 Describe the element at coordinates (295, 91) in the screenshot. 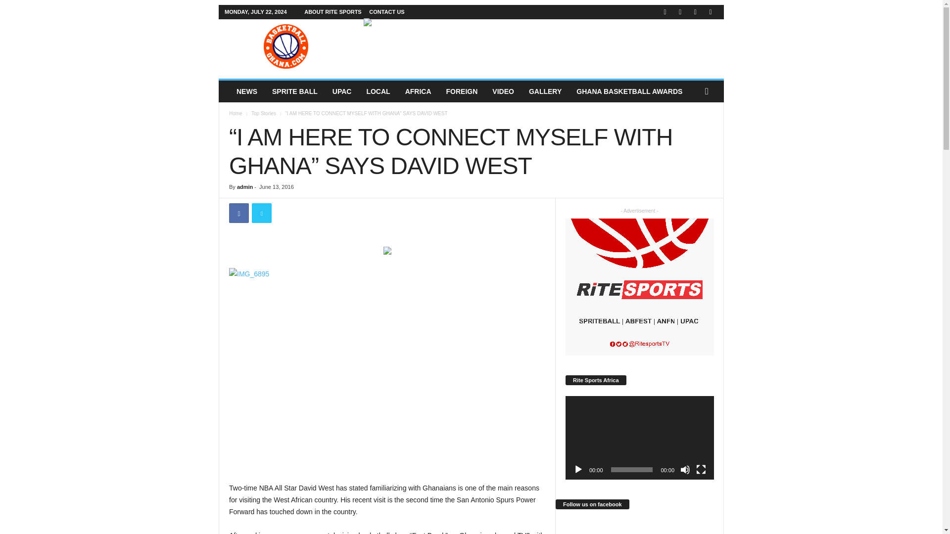

I see `SPRITE BALL` at that location.